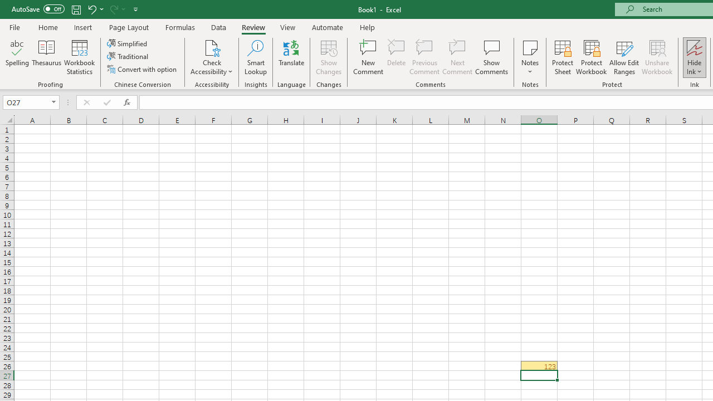  Describe the element at coordinates (424, 57) in the screenshot. I see `Previous Comment` at that location.